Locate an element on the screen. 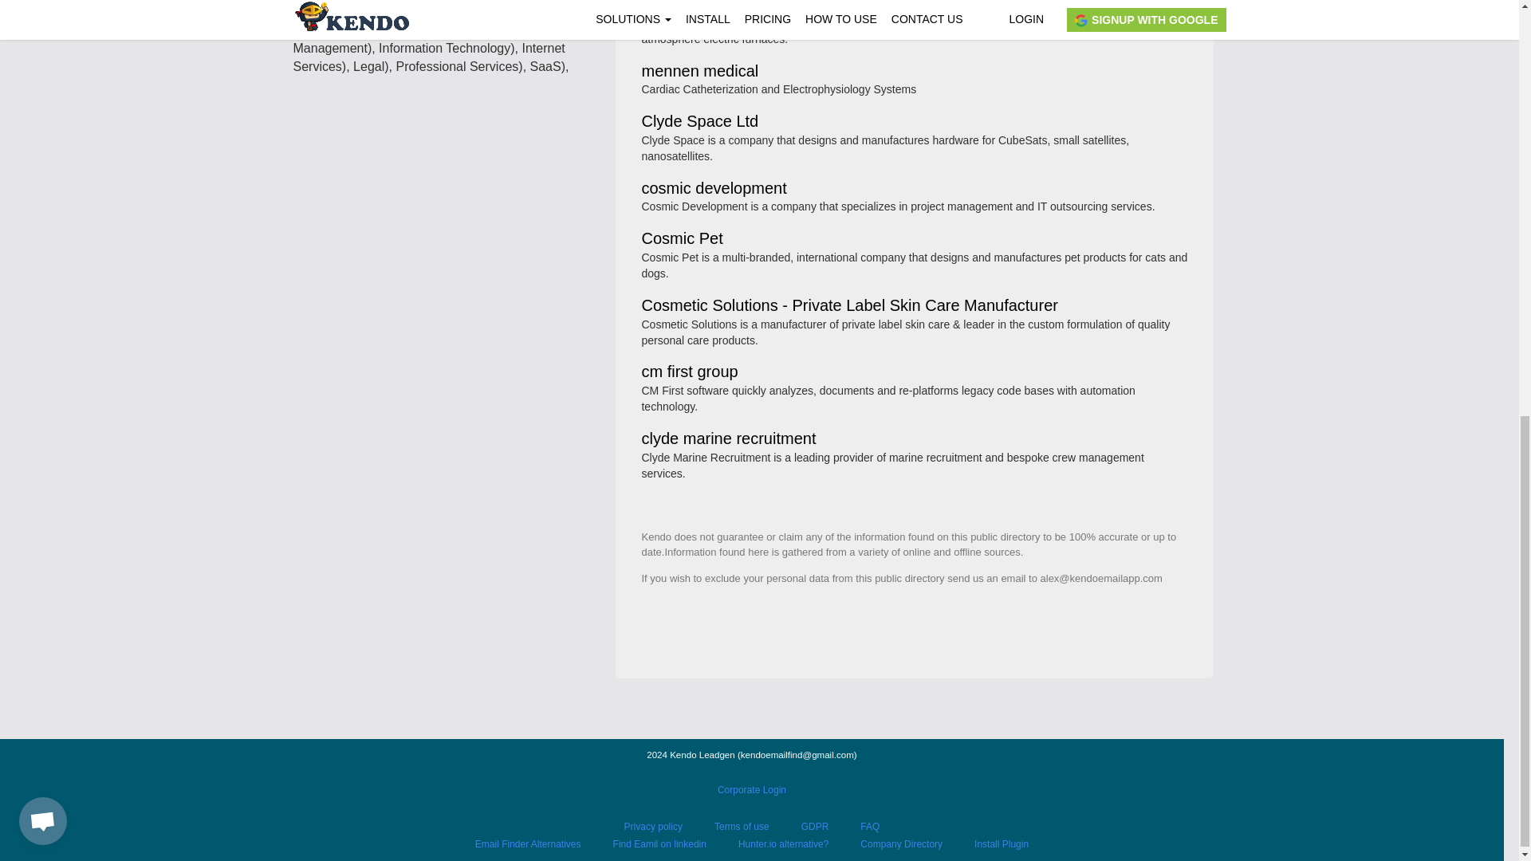  cm furnaces inc is located at coordinates (697, 6).